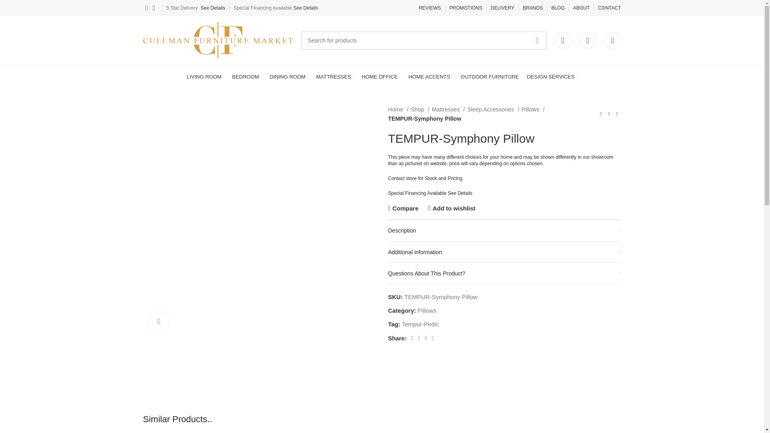 The width and height of the screenshot is (770, 433). Describe the element at coordinates (537, 40) in the screenshot. I see `SEARCH` at that location.